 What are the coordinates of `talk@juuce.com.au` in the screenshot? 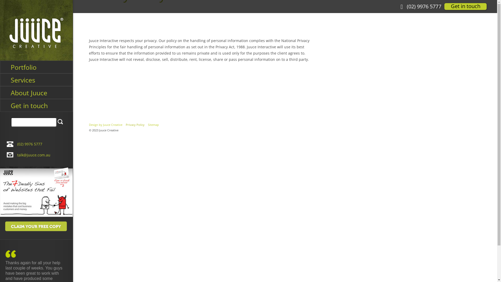 It's located at (34, 155).